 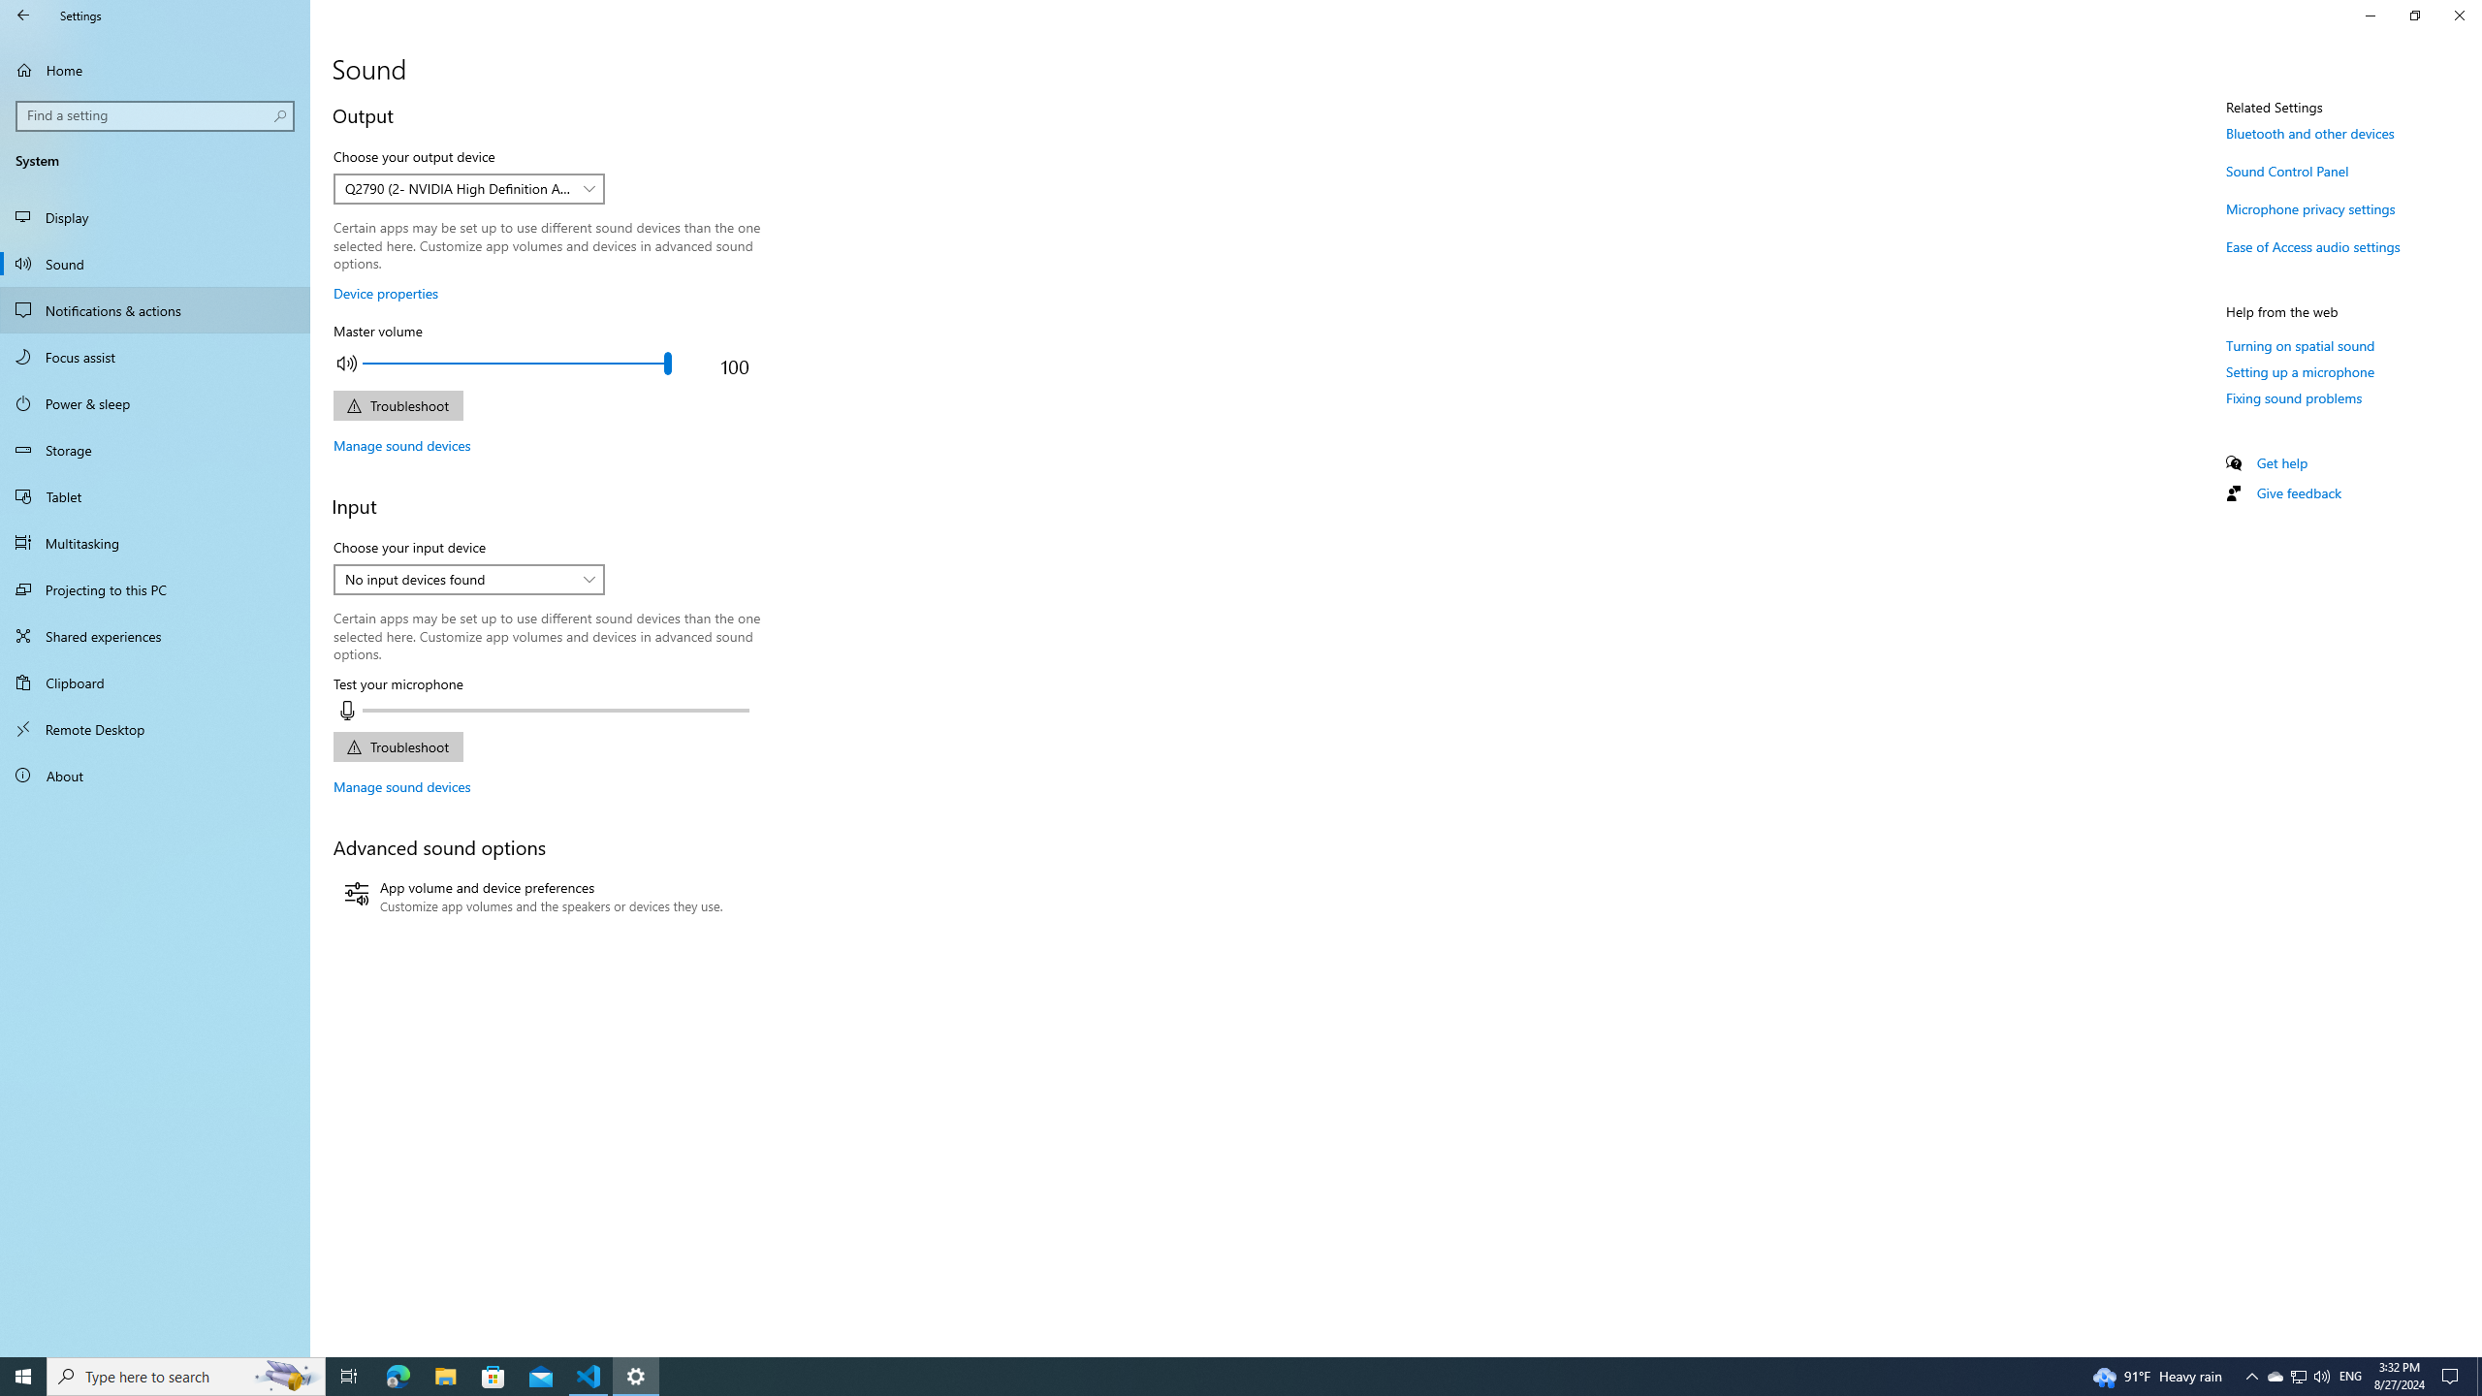 What do you see at coordinates (2300, 345) in the screenshot?
I see `Turning on spatial sound` at bounding box center [2300, 345].